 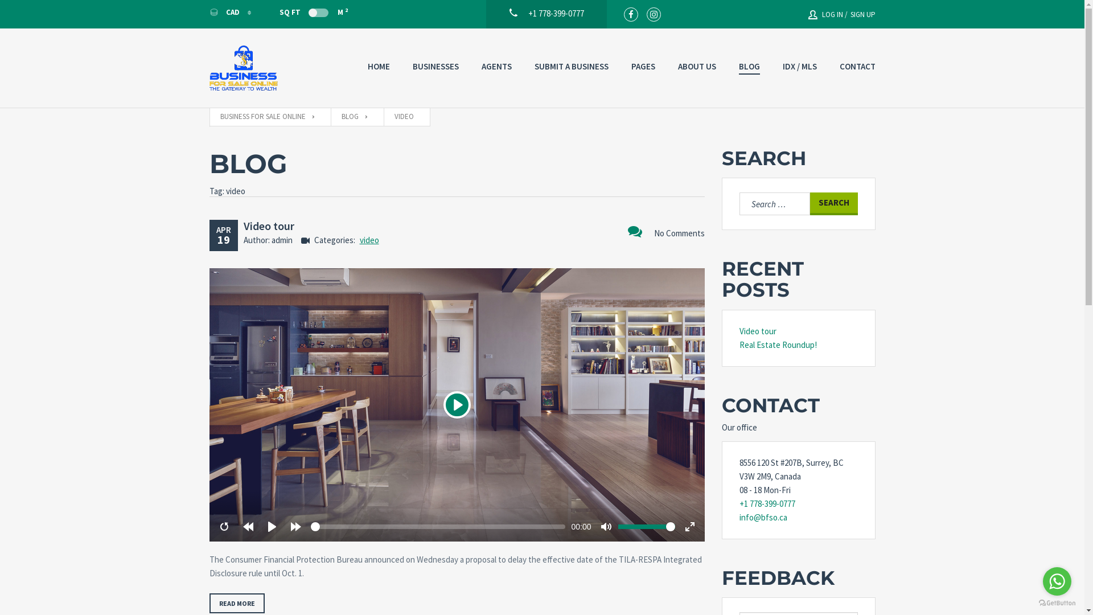 I want to click on Video tour, so click(x=757, y=331).